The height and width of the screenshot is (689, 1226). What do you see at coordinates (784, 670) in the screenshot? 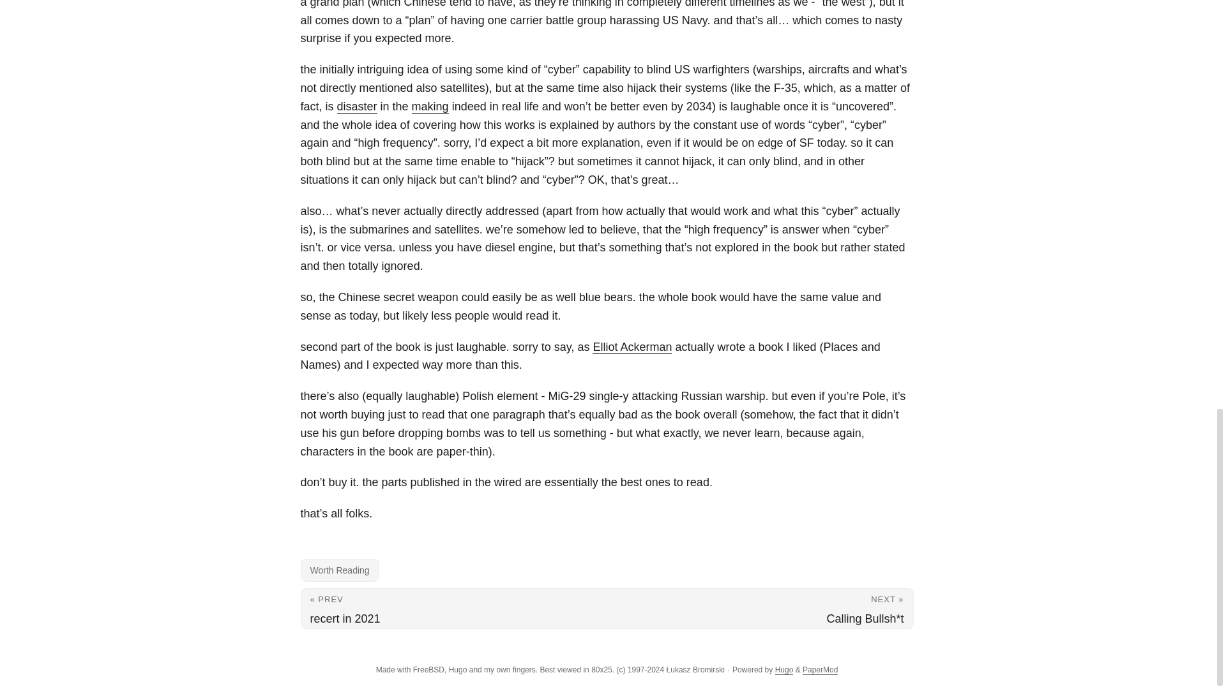
I see `Hugo` at bounding box center [784, 670].